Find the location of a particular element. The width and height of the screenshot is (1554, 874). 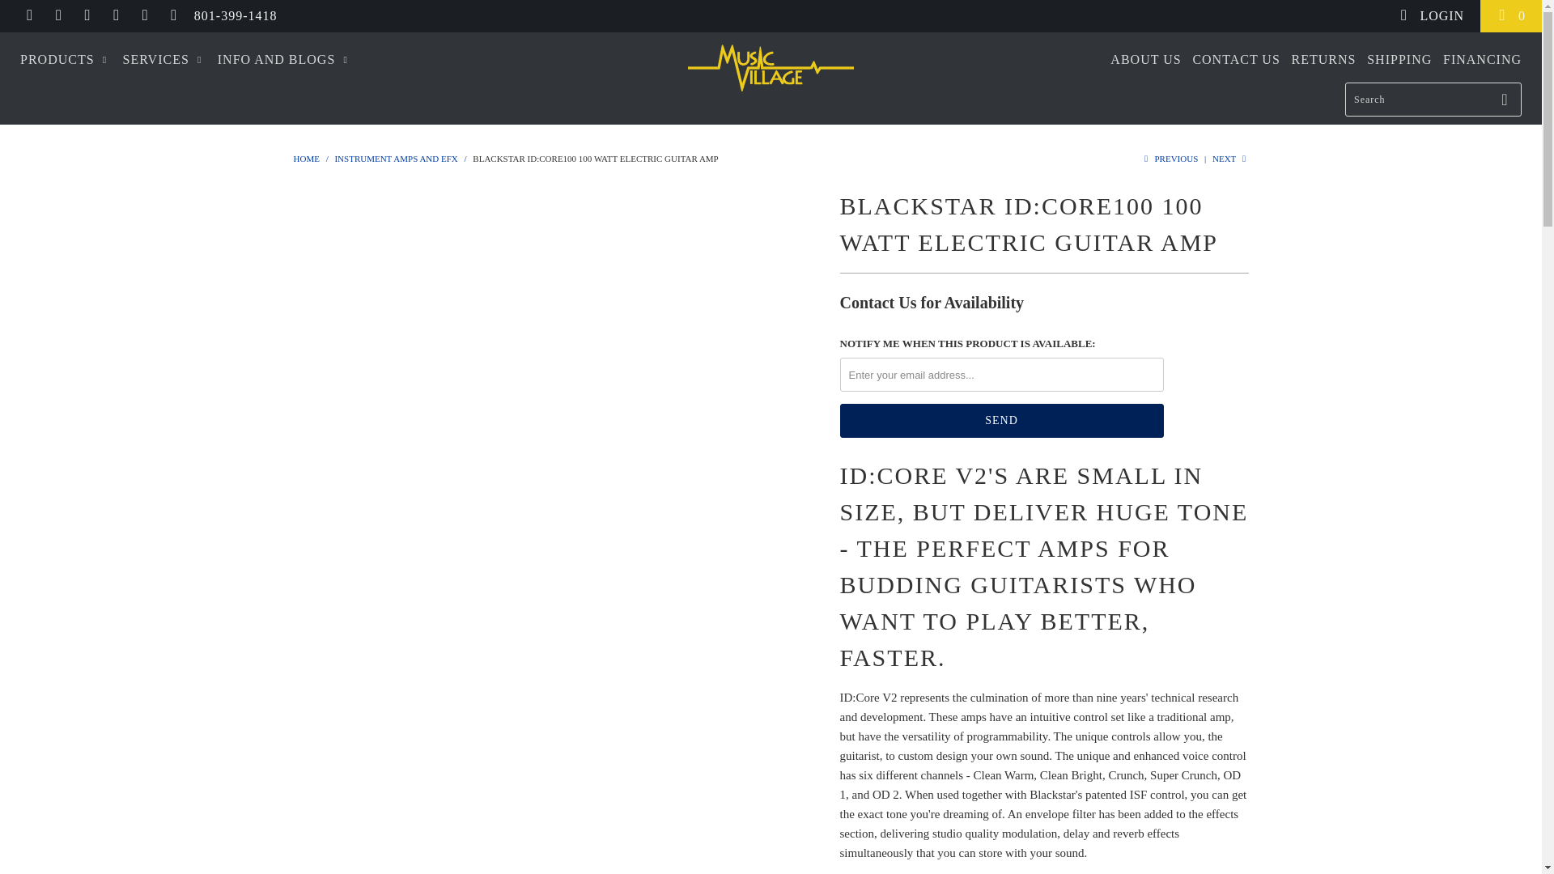

Instrument Amps and EFX is located at coordinates (395, 159).